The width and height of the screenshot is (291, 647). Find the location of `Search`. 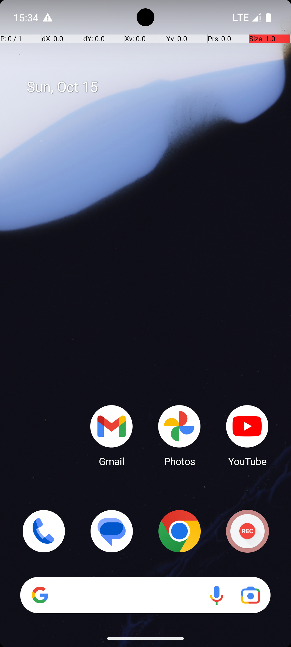

Search is located at coordinates (145, 595).